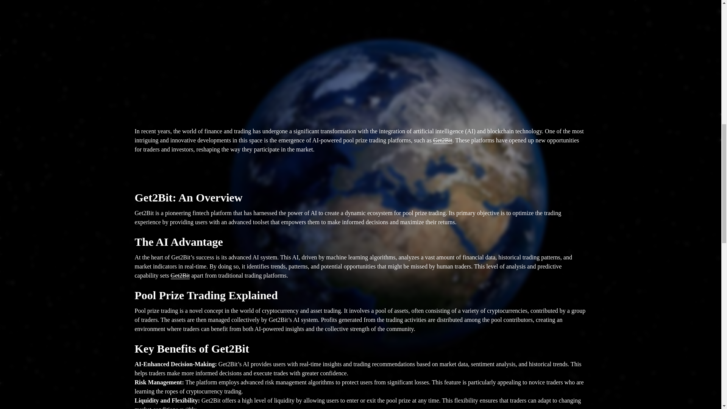 The width and height of the screenshot is (727, 409). What do you see at coordinates (443, 140) in the screenshot?
I see `Get2Bit` at bounding box center [443, 140].